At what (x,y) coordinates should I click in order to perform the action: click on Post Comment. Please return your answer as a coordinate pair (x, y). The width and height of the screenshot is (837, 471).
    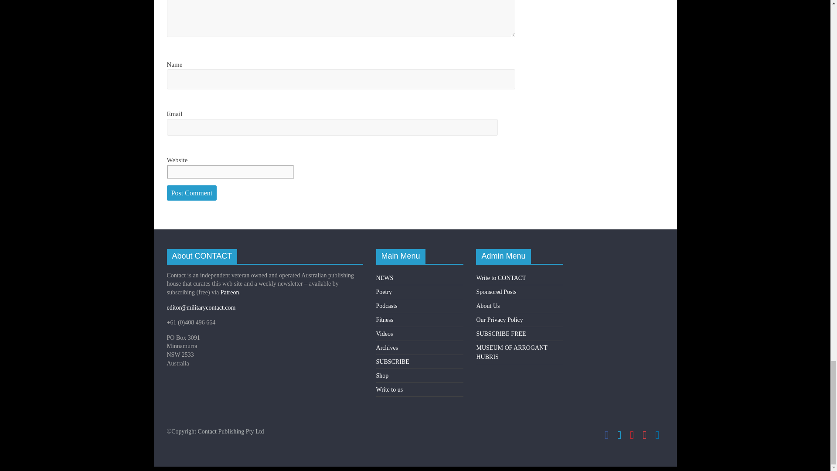
    Looking at the image, I should click on (192, 193).